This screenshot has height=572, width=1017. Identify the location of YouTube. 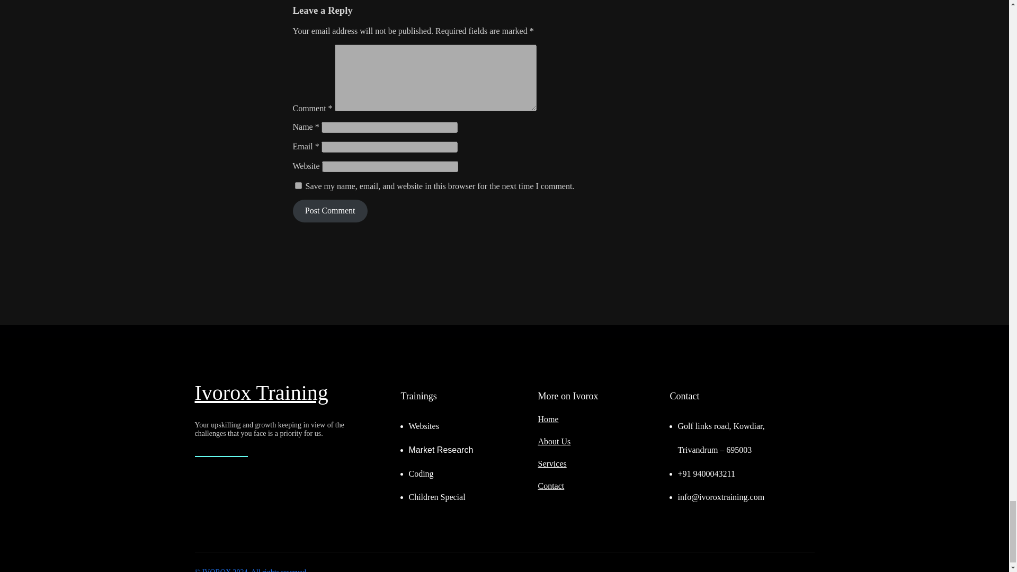
(808, 571).